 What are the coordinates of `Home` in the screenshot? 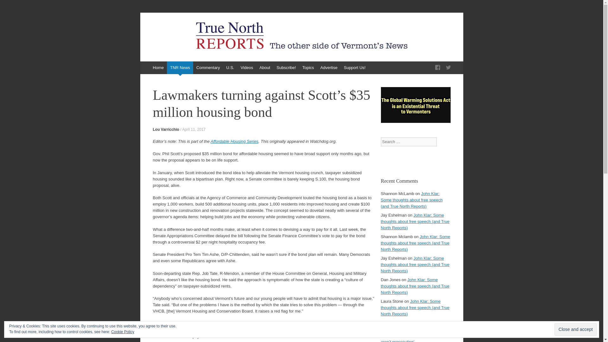 It's located at (158, 68).